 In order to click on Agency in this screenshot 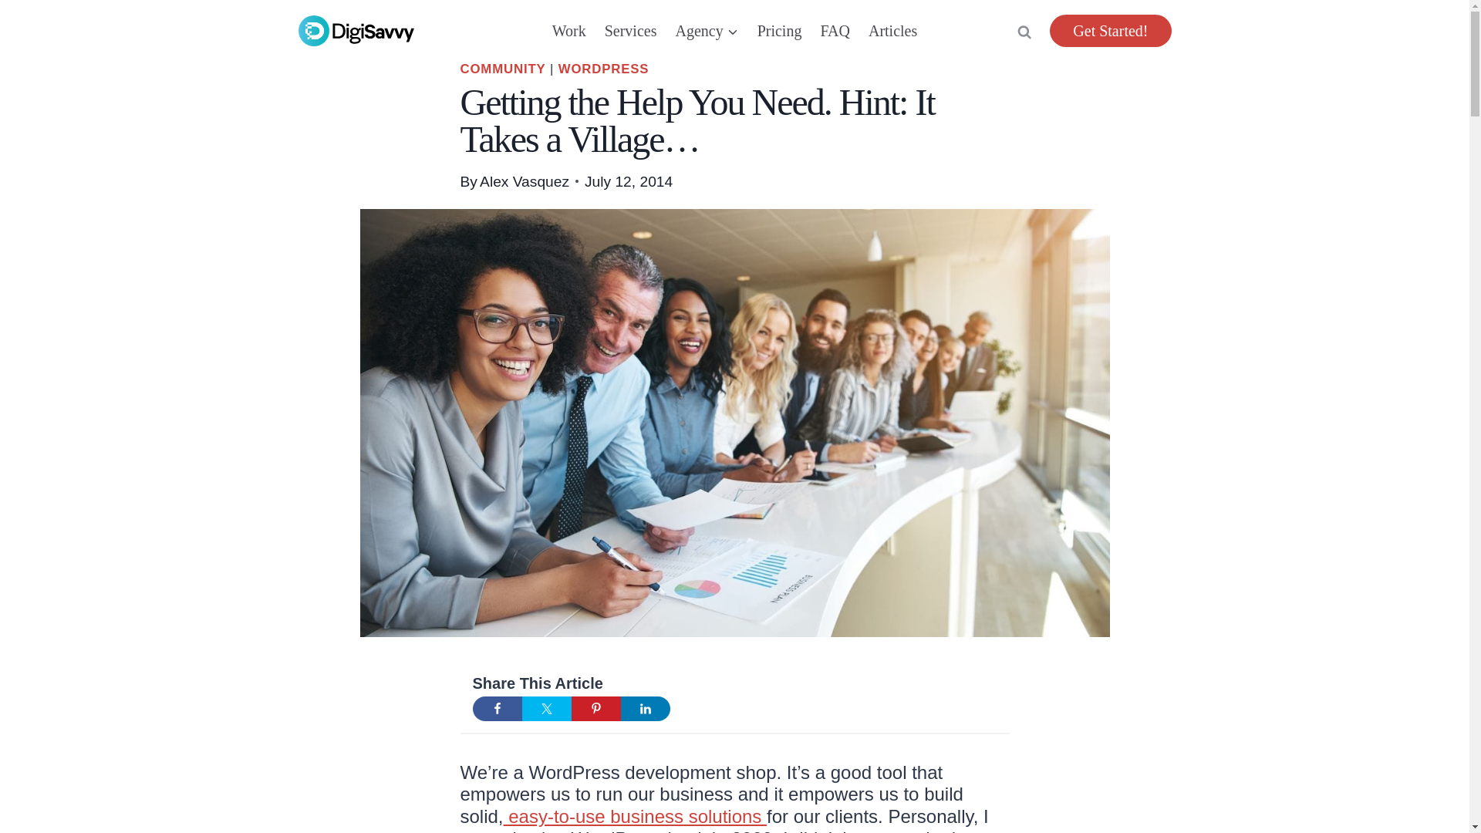, I will do `click(707, 31)`.